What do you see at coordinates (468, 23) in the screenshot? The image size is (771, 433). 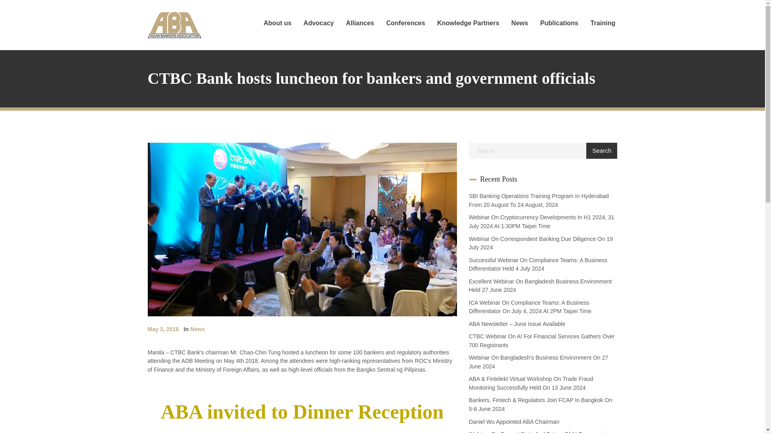 I see `Knowledge Partners` at bounding box center [468, 23].